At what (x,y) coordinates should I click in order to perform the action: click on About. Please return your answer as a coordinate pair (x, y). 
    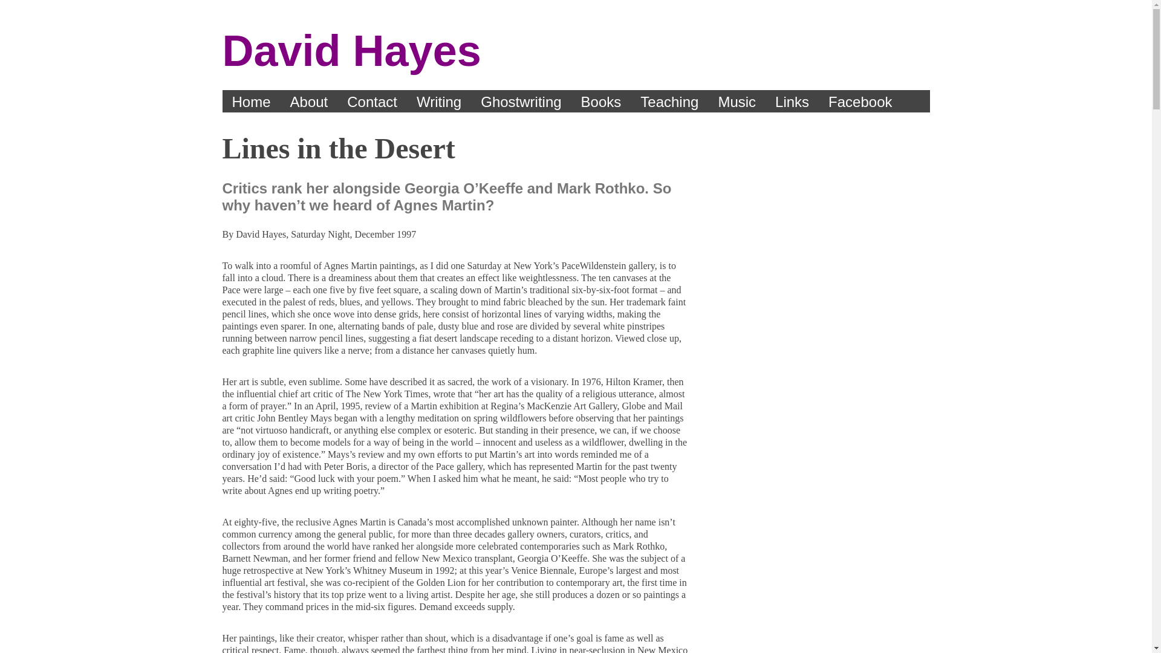
    Looking at the image, I should click on (309, 102).